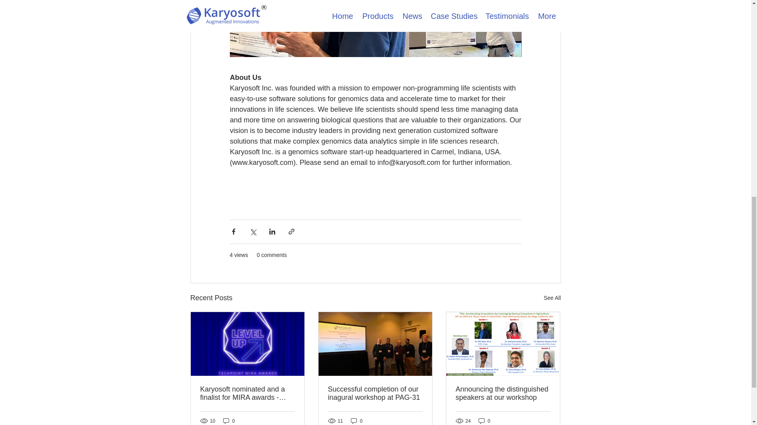 The width and height of the screenshot is (757, 425). I want to click on 0, so click(356, 420).